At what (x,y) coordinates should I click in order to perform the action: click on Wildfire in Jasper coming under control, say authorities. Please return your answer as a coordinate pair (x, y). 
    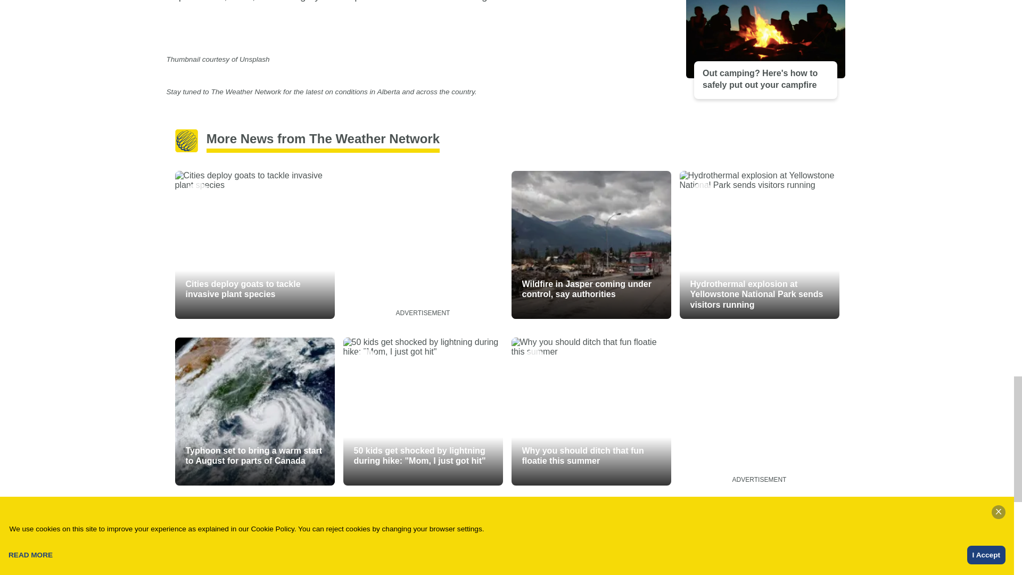
    Looking at the image, I should click on (591, 245).